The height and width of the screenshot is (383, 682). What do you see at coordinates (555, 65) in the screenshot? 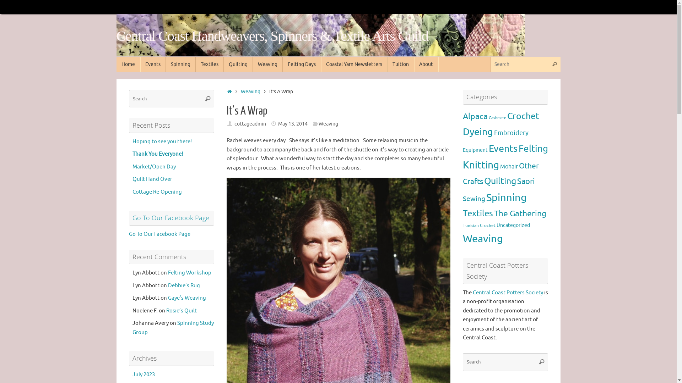
I see `Search` at bounding box center [555, 65].